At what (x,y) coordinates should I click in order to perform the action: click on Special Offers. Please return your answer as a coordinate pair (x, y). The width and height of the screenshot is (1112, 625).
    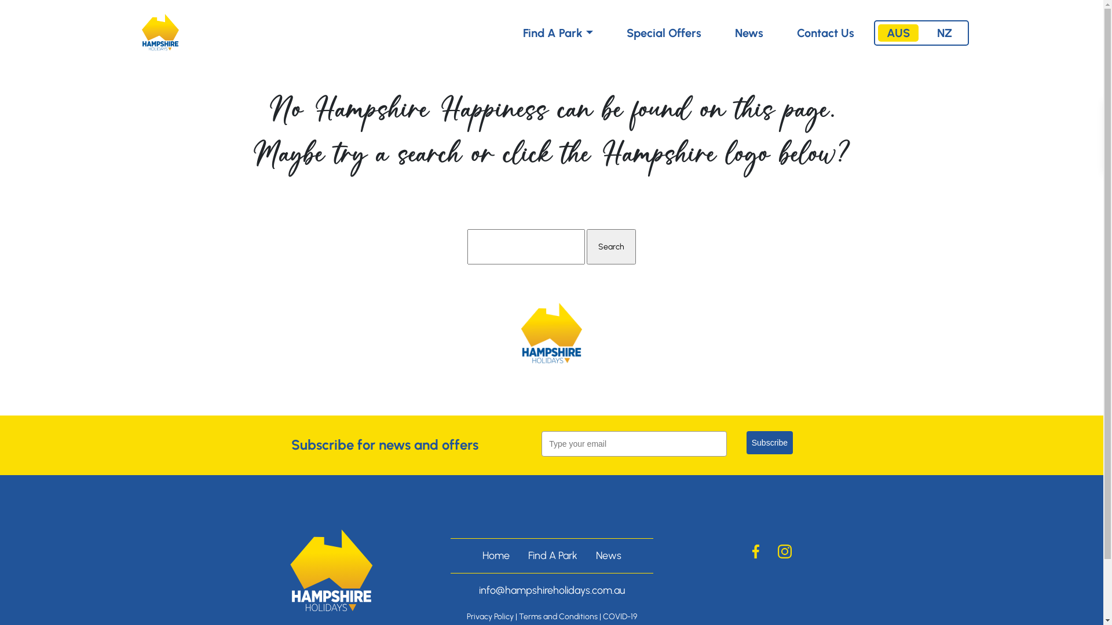
    Looking at the image, I should click on (664, 33).